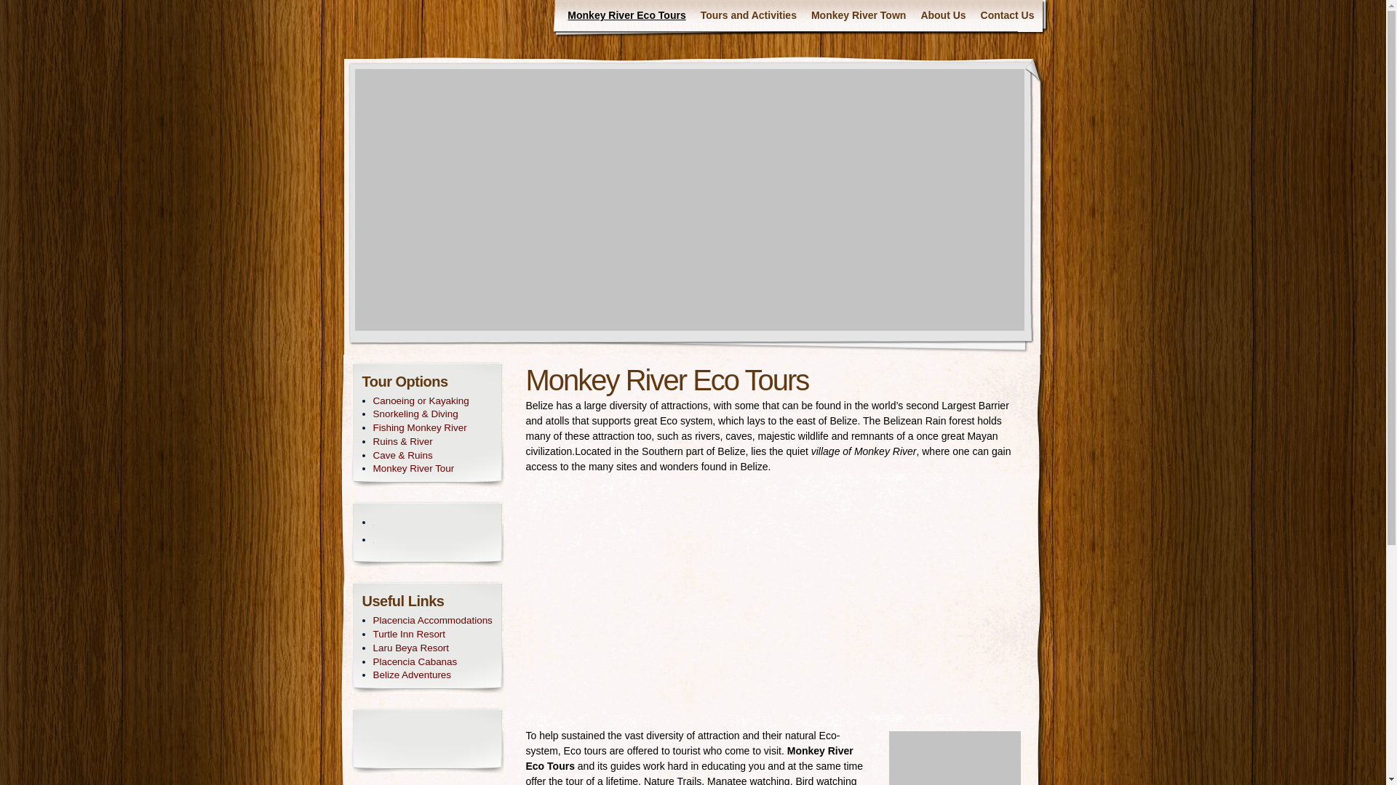 This screenshot has width=1397, height=785. Describe the element at coordinates (432, 428) in the screenshot. I see `Fishing Monkey River` at that location.